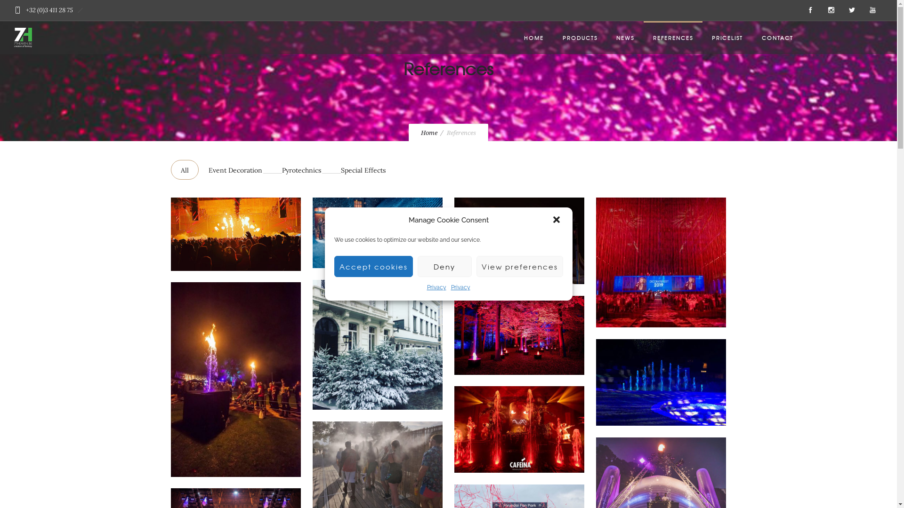 The height and width of the screenshot is (508, 904). What do you see at coordinates (625, 38) in the screenshot?
I see `NEWS` at bounding box center [625, 38].